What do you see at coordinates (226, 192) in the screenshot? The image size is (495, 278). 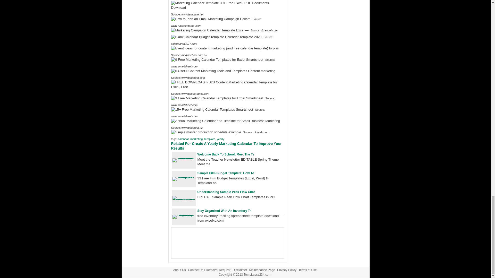 I see `Understanding Sample Peak Flow Chart` at bounding box center [226, 192].